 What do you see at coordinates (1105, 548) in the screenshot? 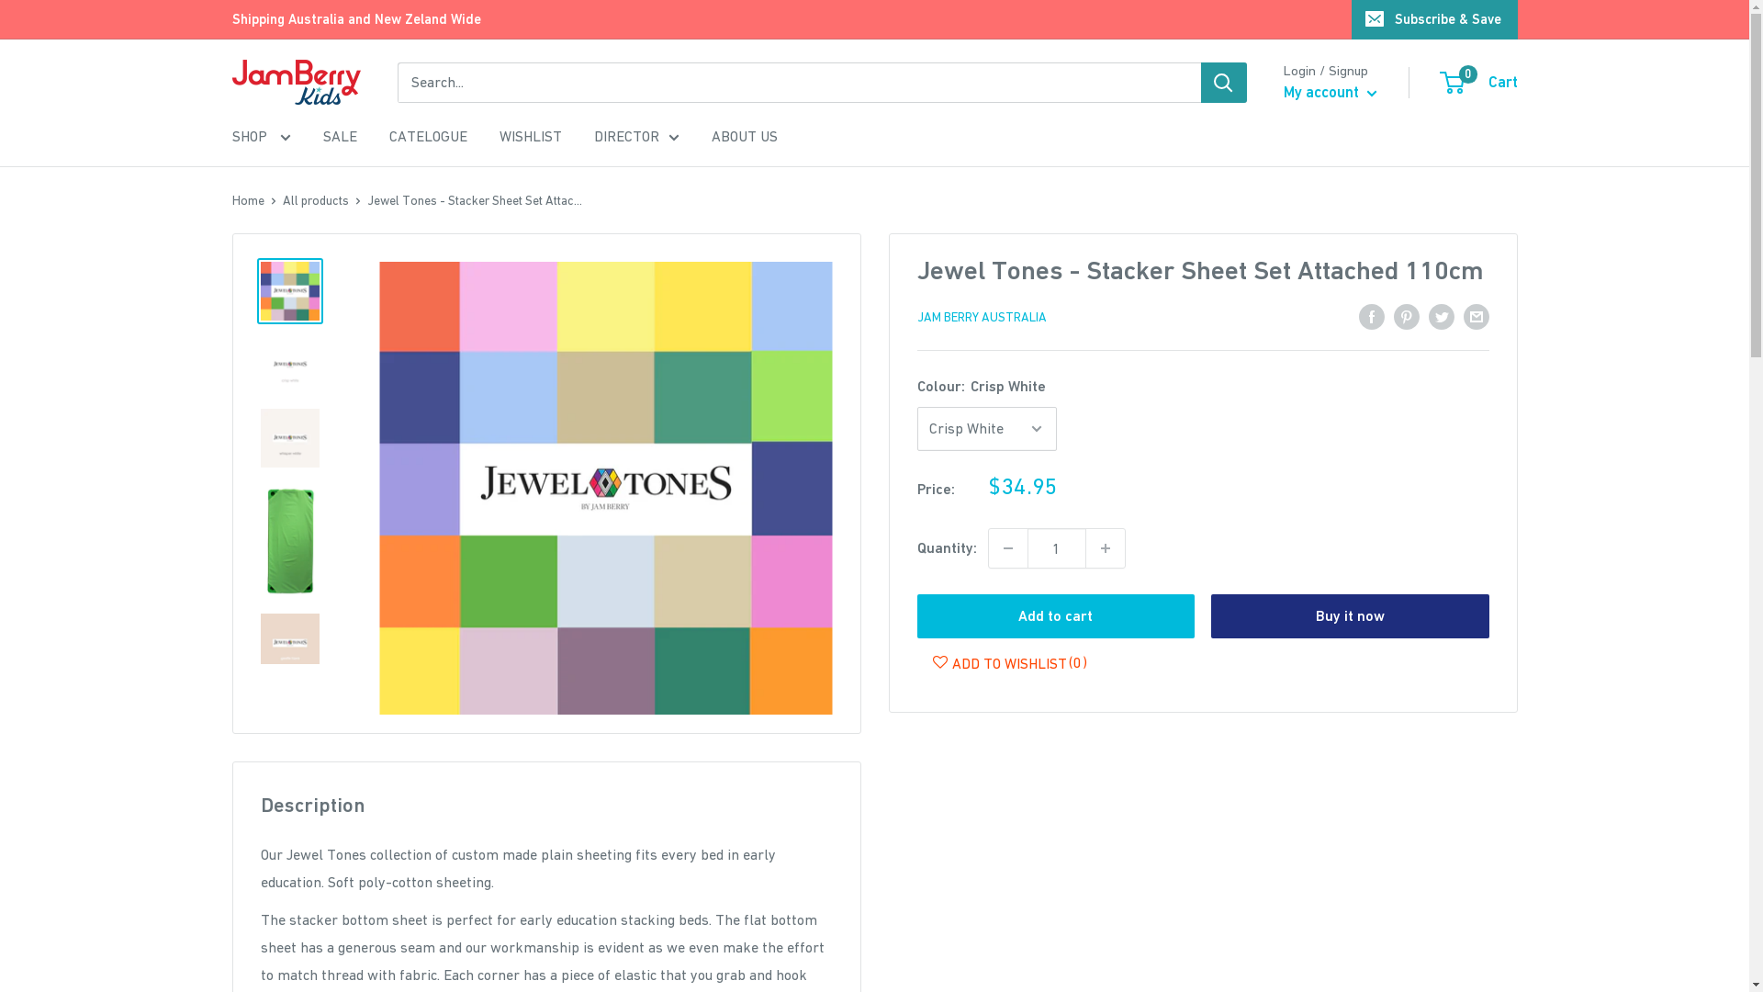
I see `Increase quantity by 1` at bounding box center [1105, 548].